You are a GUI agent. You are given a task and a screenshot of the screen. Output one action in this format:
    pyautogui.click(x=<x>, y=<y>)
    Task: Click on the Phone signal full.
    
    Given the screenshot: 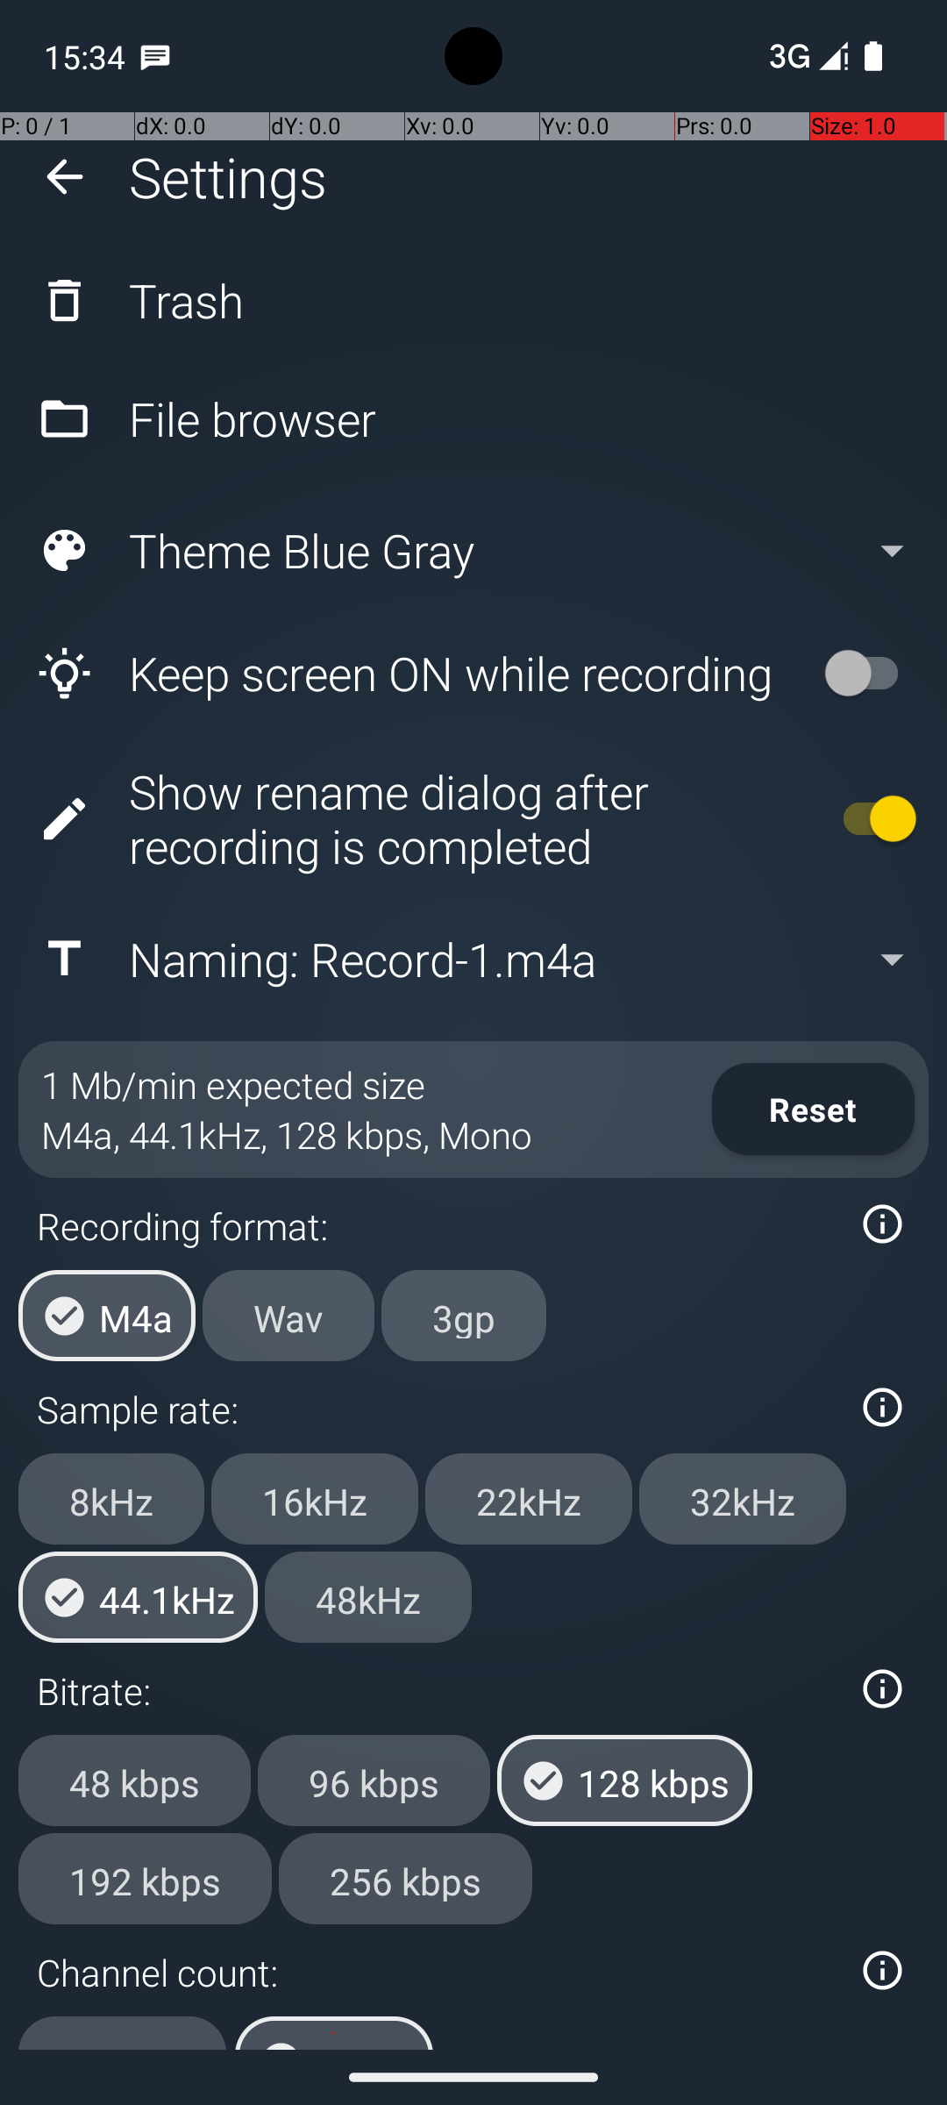 What is the action you would take?
    pyautogui.click(x=805, y=56)
    